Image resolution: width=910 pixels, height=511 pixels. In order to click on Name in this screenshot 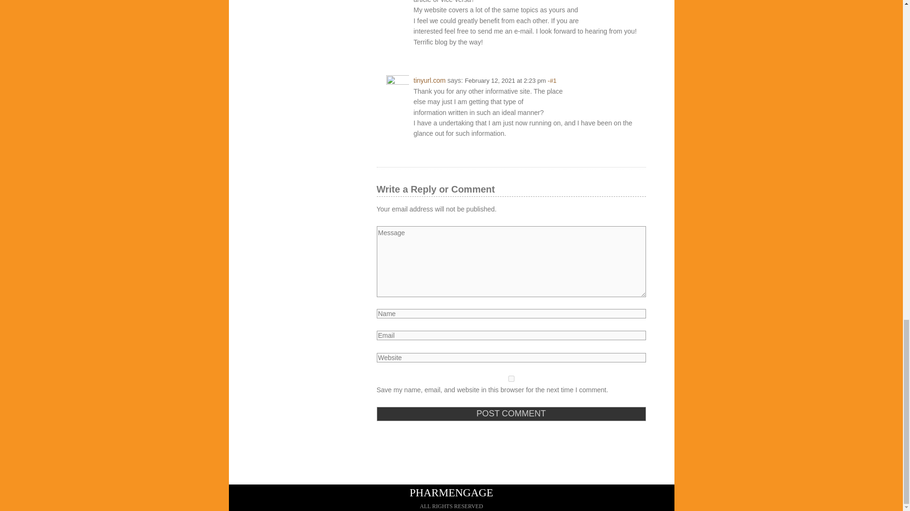, I will do `click(511, 313)`.